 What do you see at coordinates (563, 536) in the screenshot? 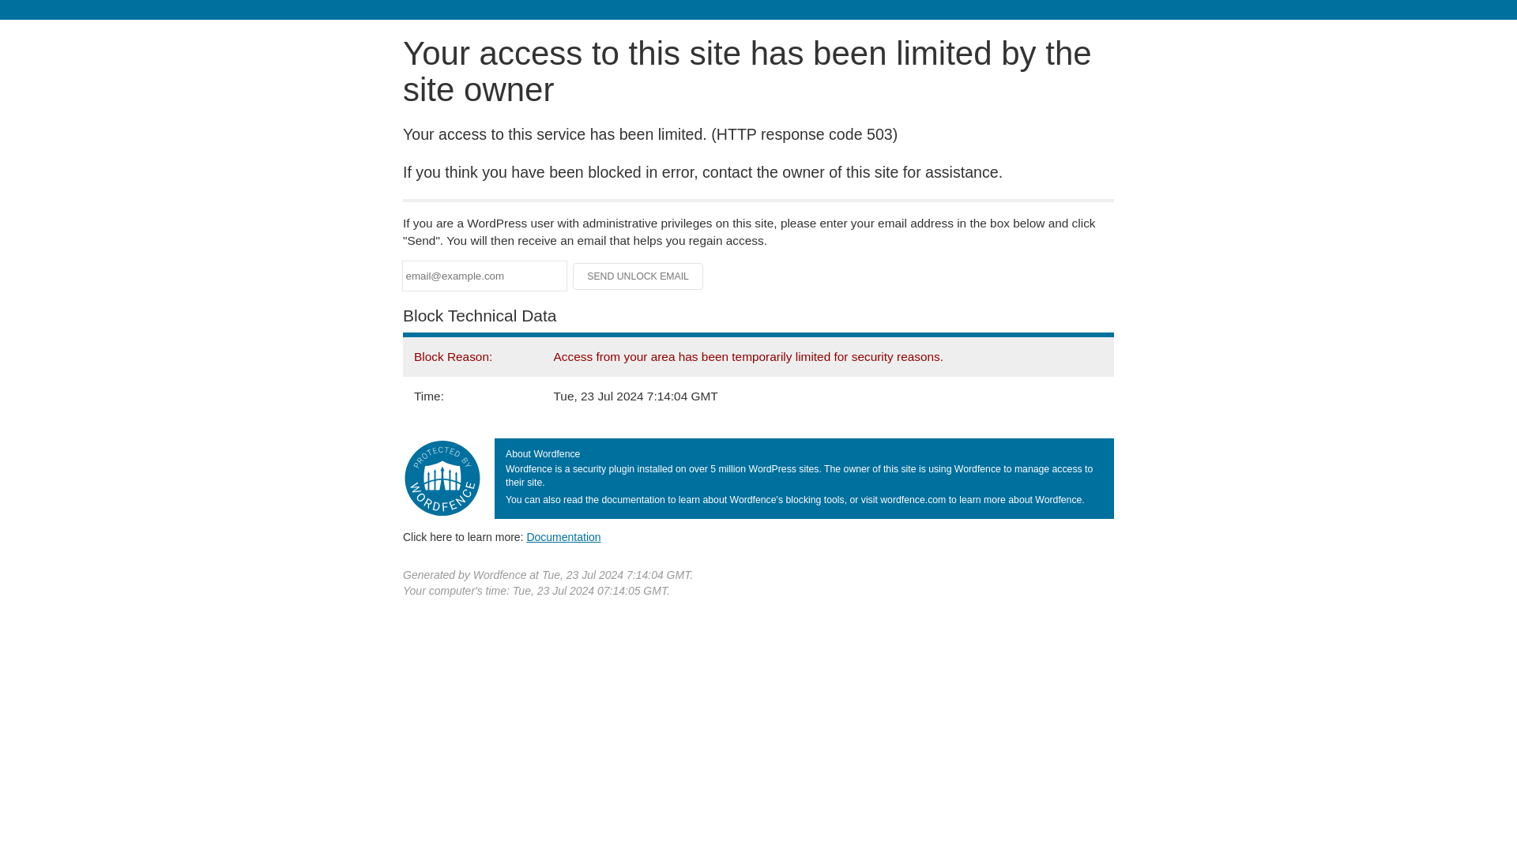
I see `Documentation` at bounding box center [563, 536].